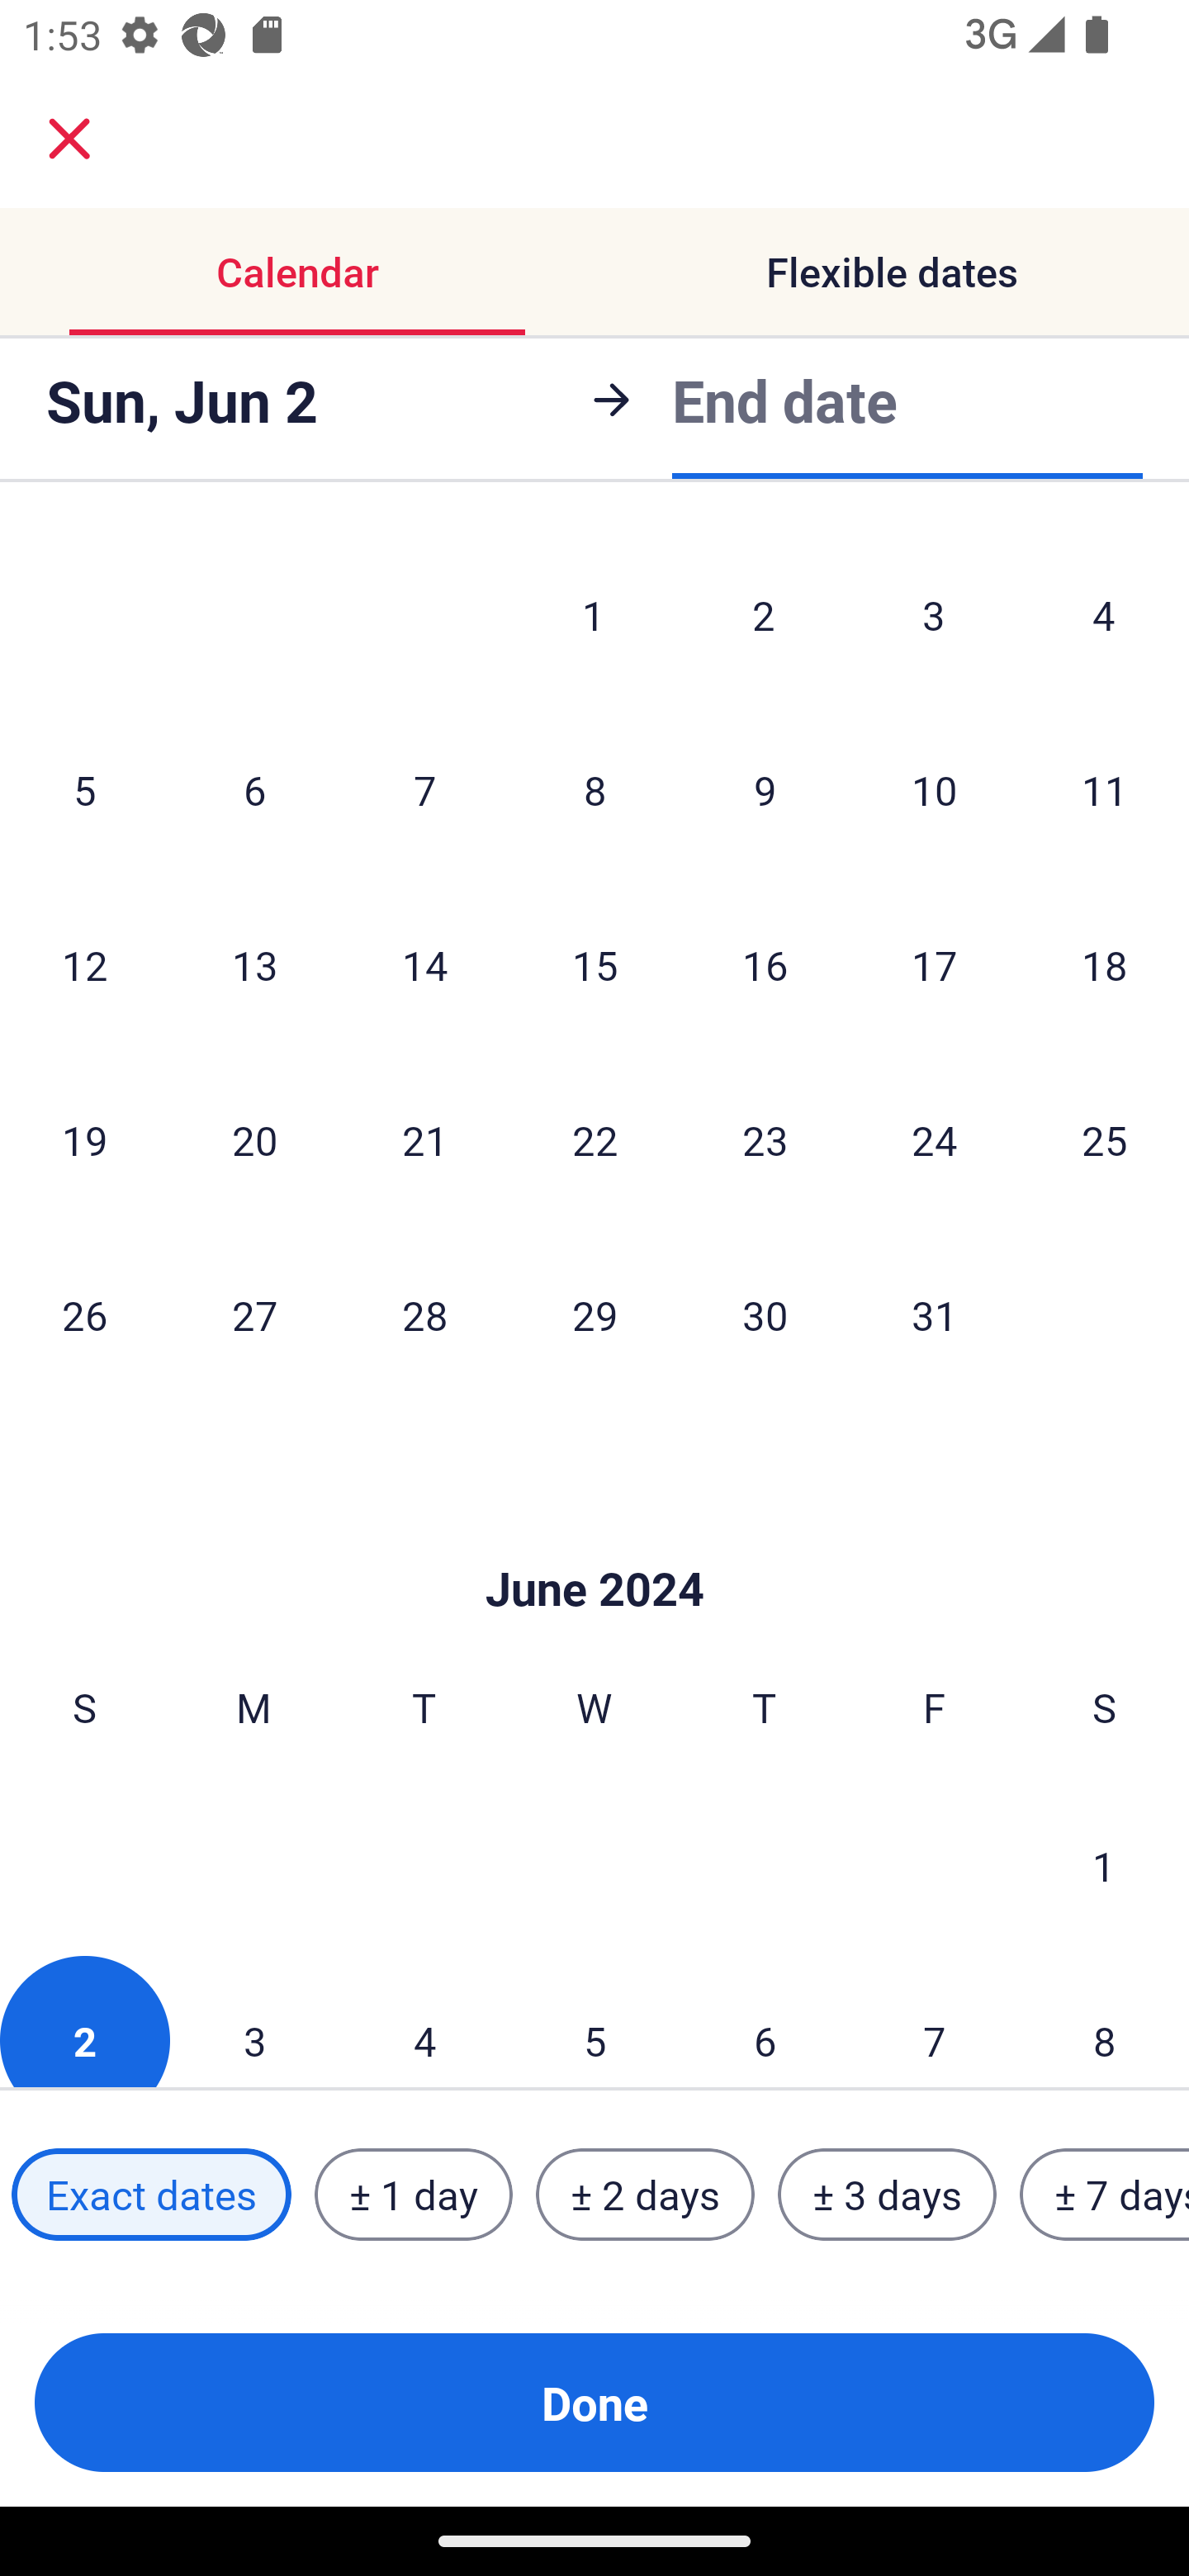 The width and height of the screenshot is (1189, 2576). I want to click on 27 Monday, May 27, 2024, so click(254, 1314).